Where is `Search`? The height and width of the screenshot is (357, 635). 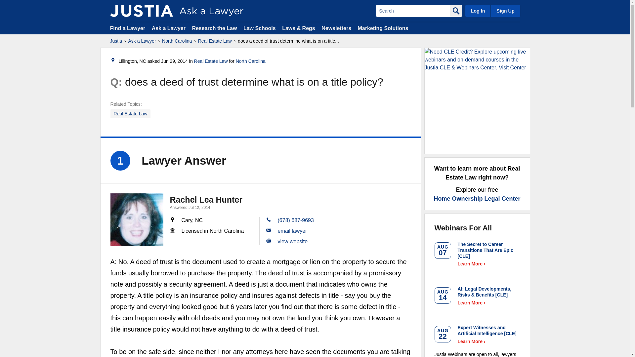 Search is located at coordinates (413, 11).